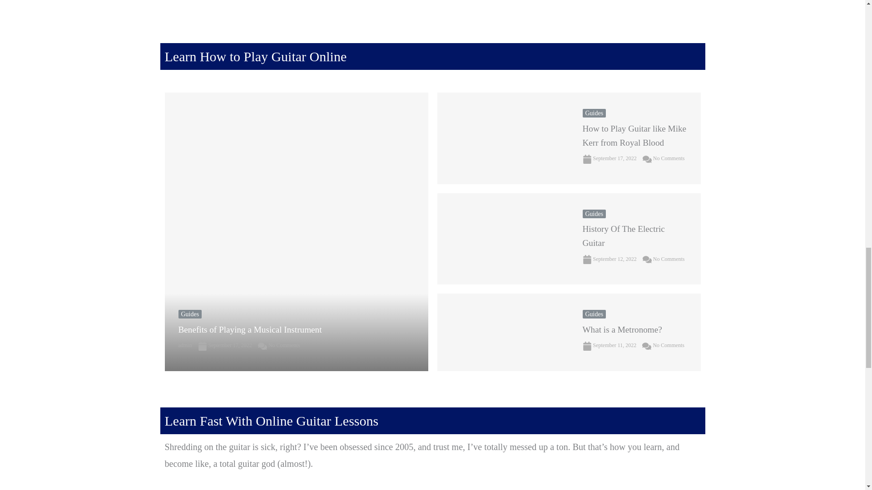 The width and height of the screenshot is (872, 490). I want to click on Guides, so click(189, 314).